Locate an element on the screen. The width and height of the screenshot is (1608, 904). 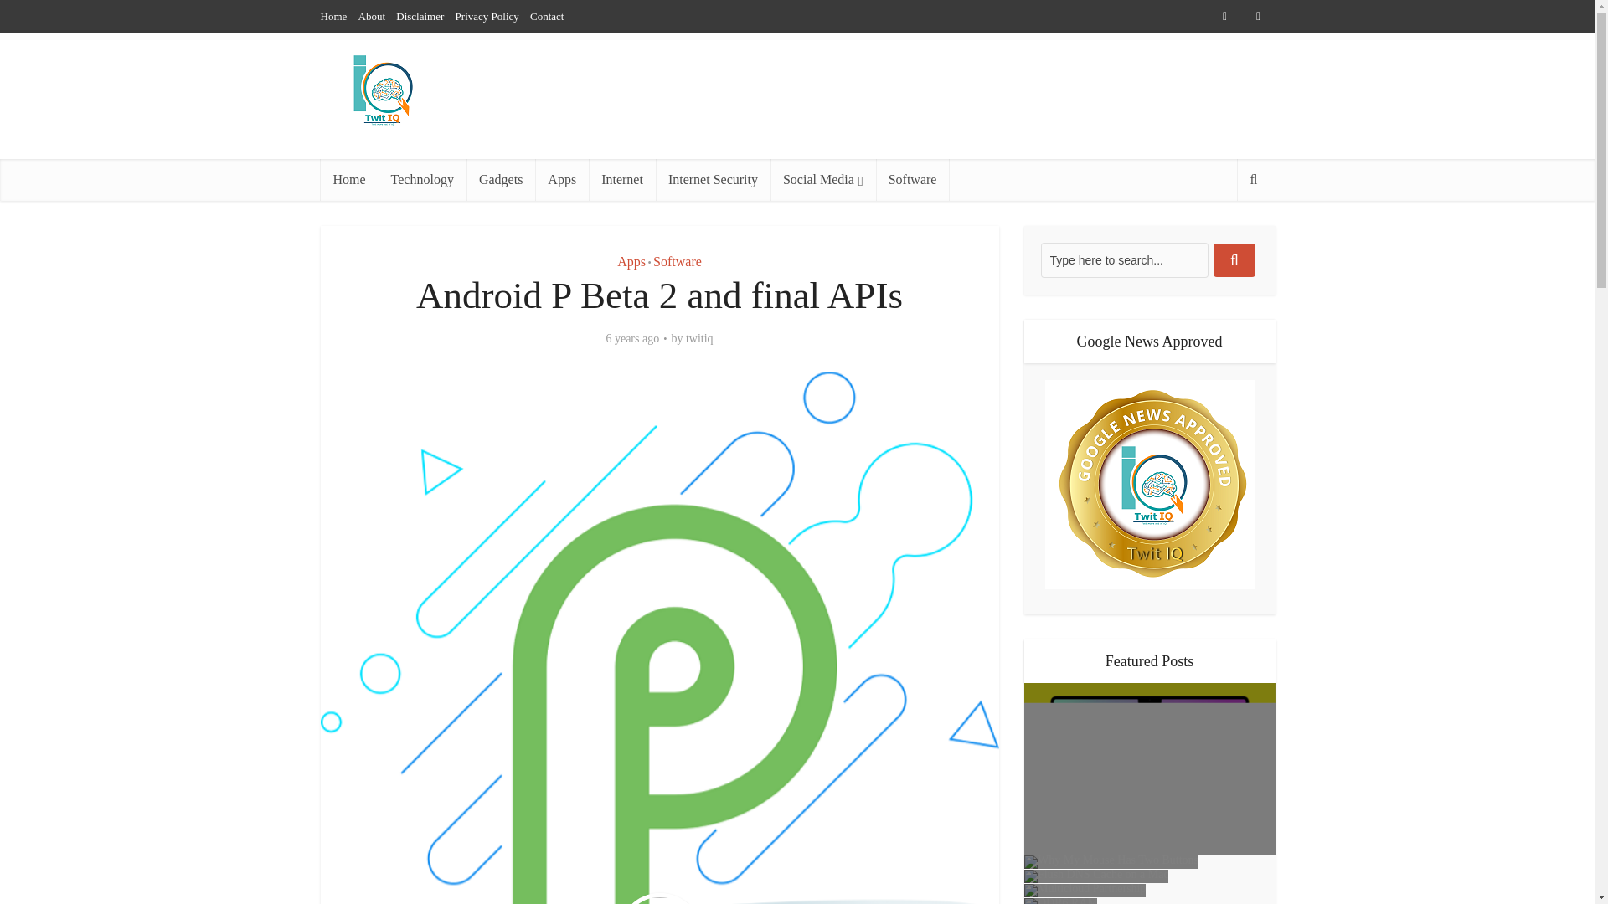
Software is located at coordinates (913, 179).